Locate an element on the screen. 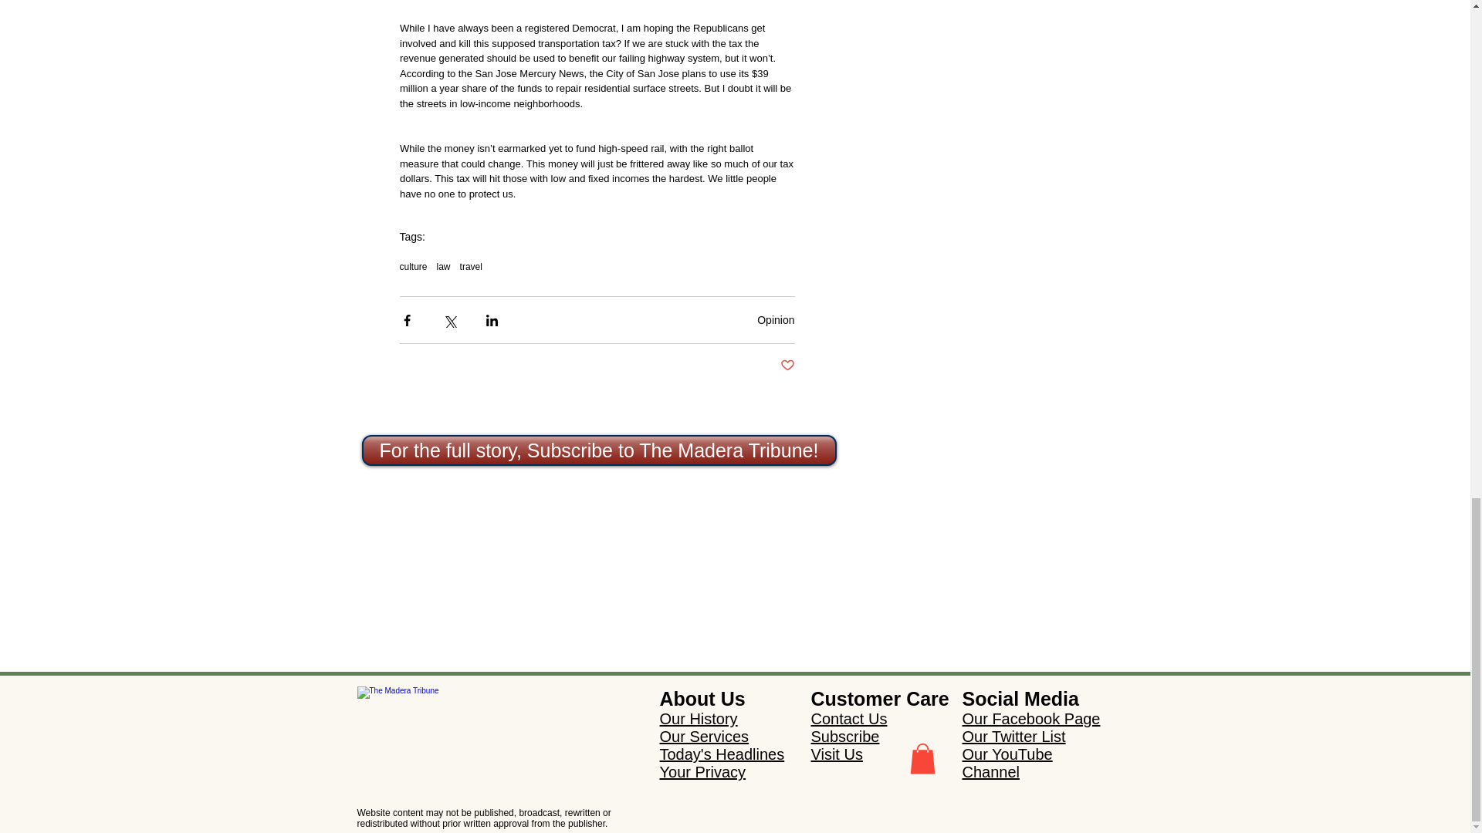 The image size is (1482, 833). Contact Us is located at coordinates (848, 719).